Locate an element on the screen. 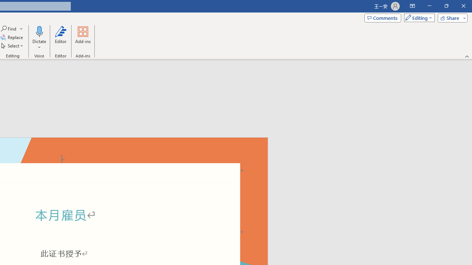 This screenshot has height=265, width=472. Collapse the Ribbon is located at coordinates (467, 56).